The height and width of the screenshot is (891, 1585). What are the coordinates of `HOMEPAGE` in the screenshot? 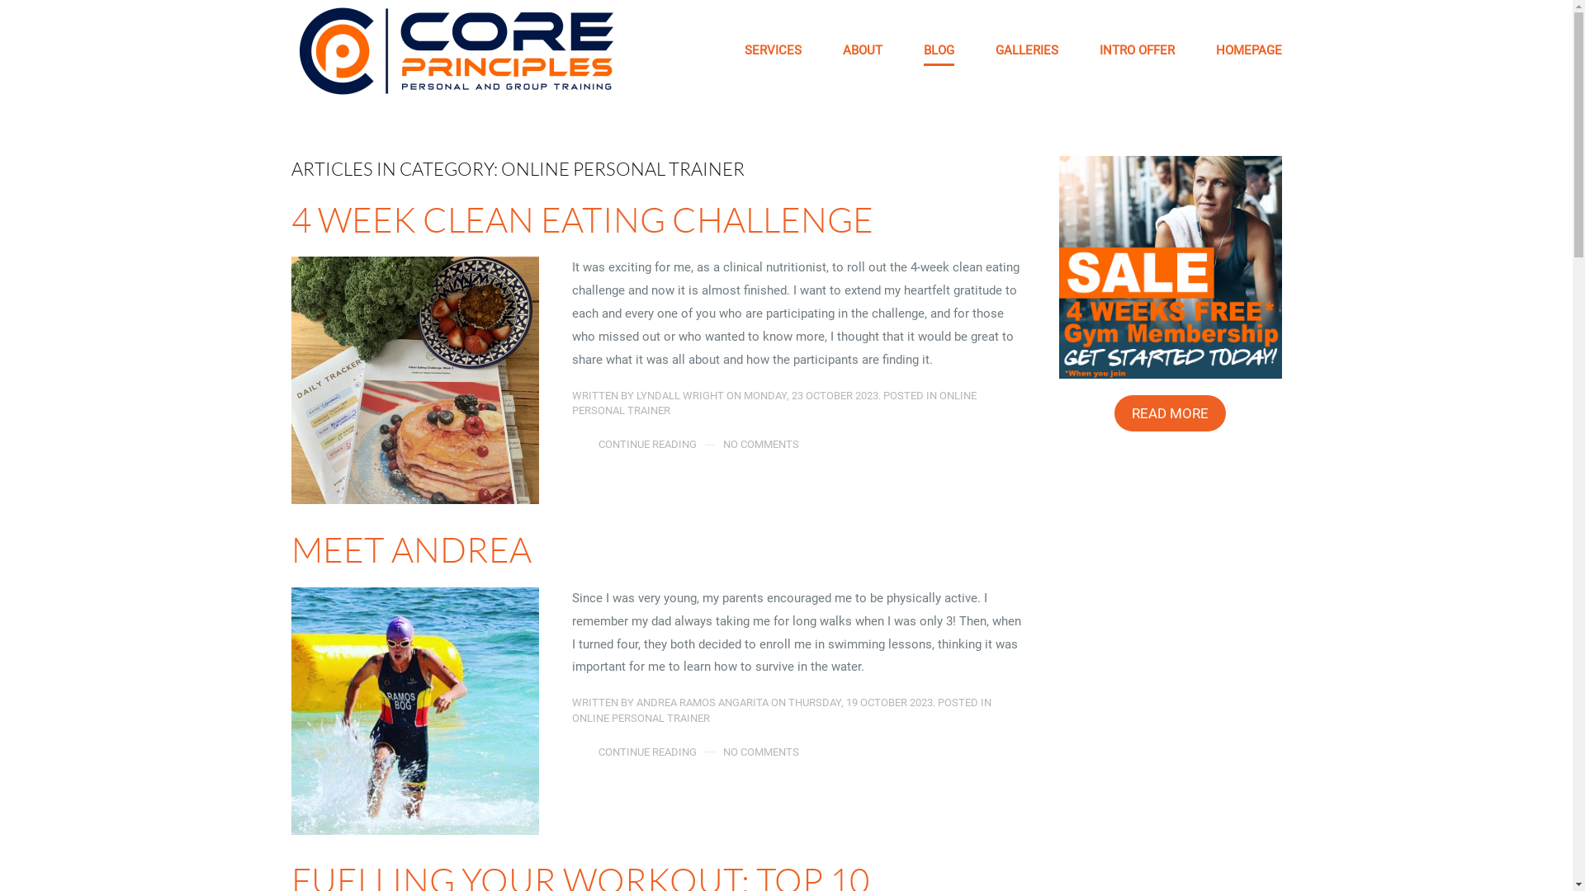 It's located at (1248, 51).